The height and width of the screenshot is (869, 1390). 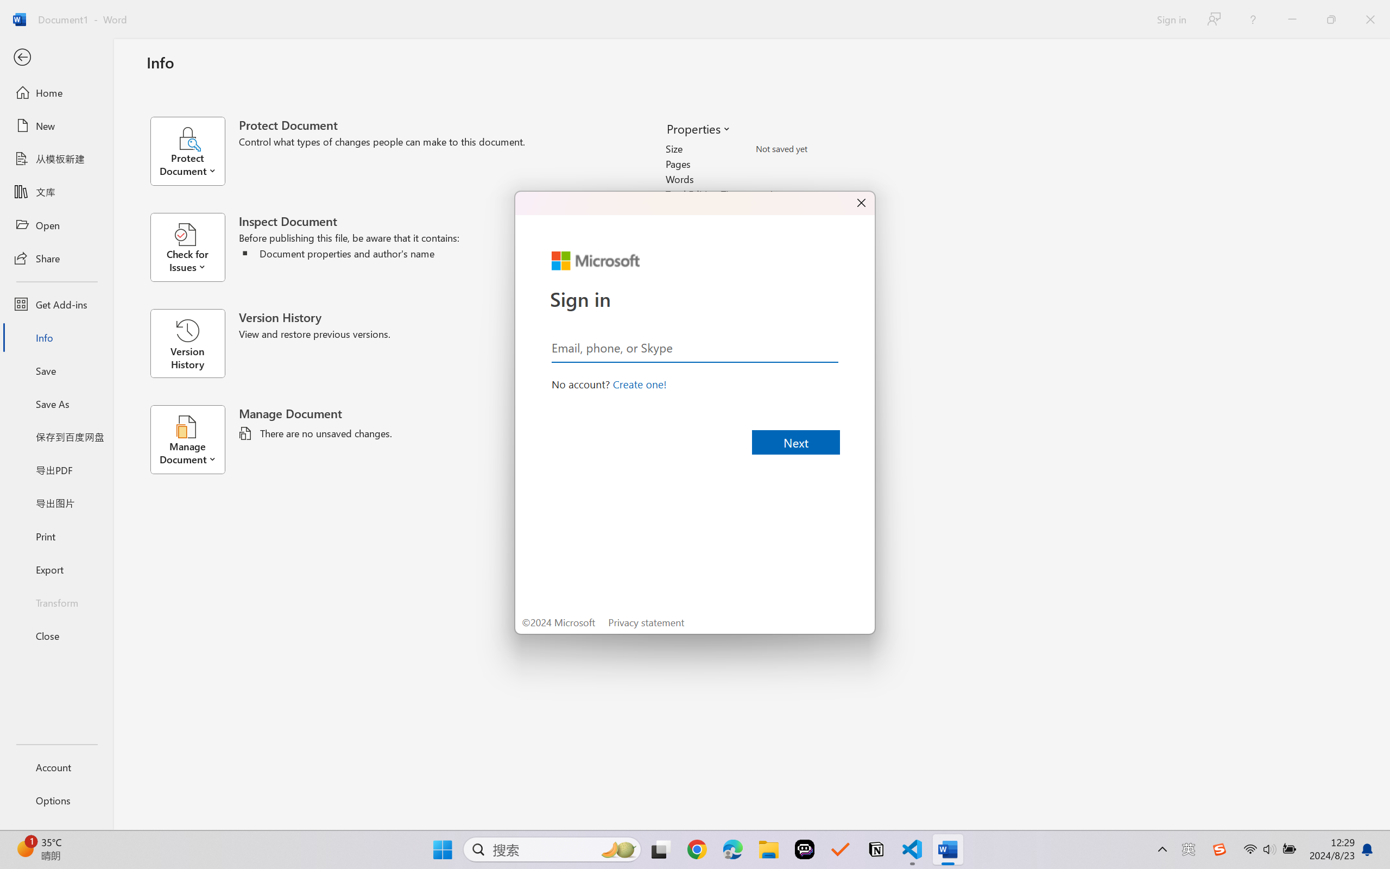 I want to click on Version History, so click(x=187, y=343).